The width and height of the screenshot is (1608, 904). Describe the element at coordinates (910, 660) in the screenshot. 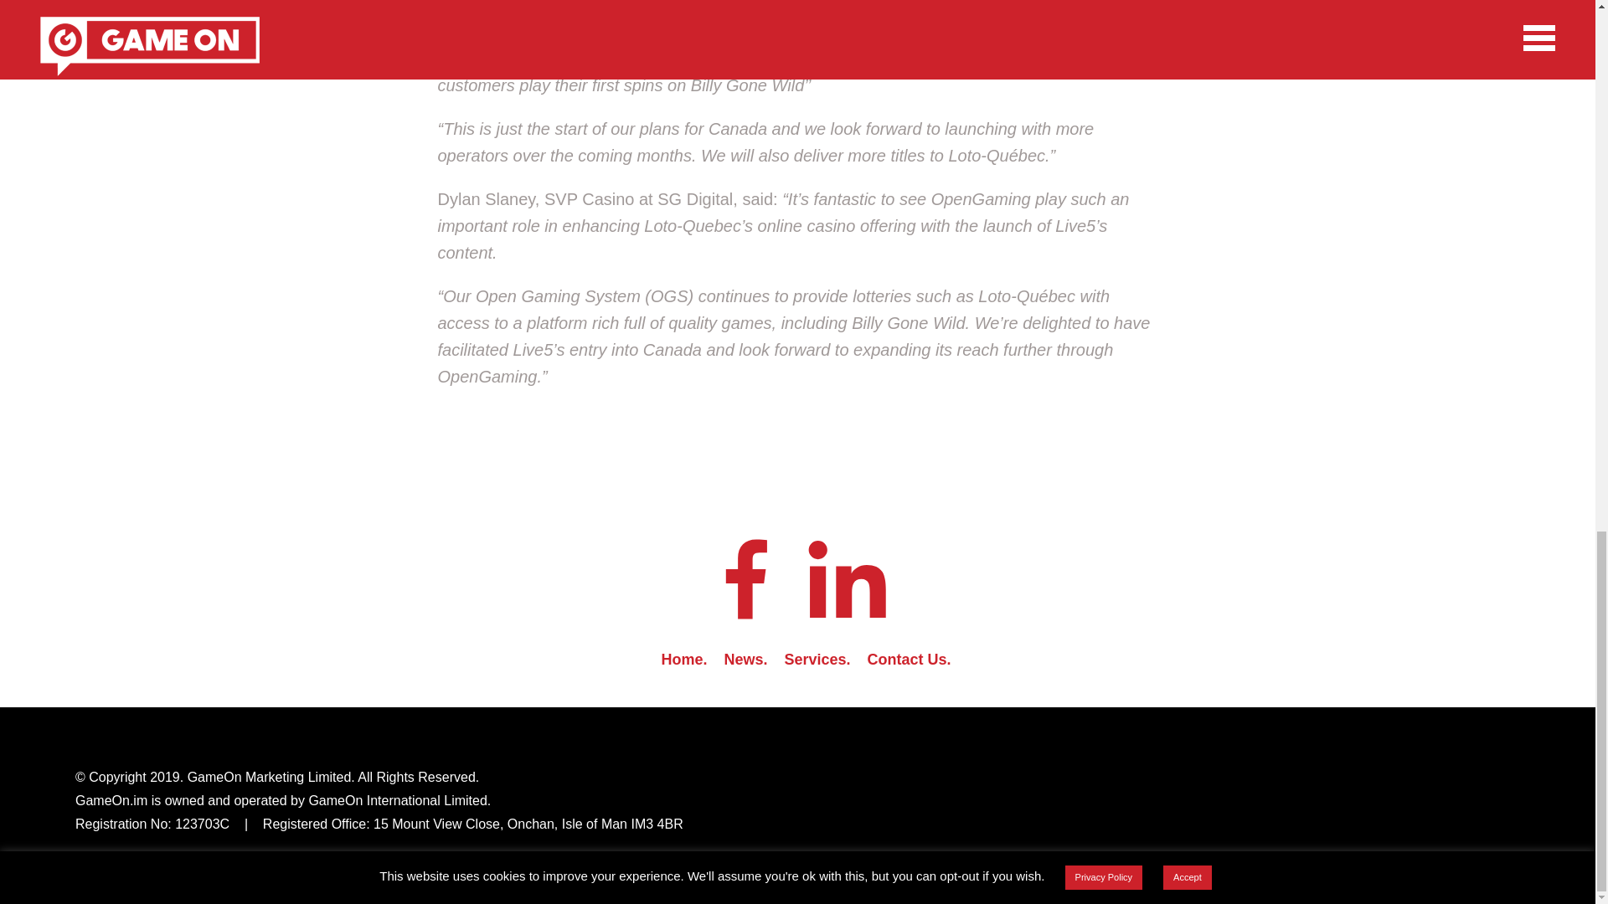

I see `Contact Us.` at that location.